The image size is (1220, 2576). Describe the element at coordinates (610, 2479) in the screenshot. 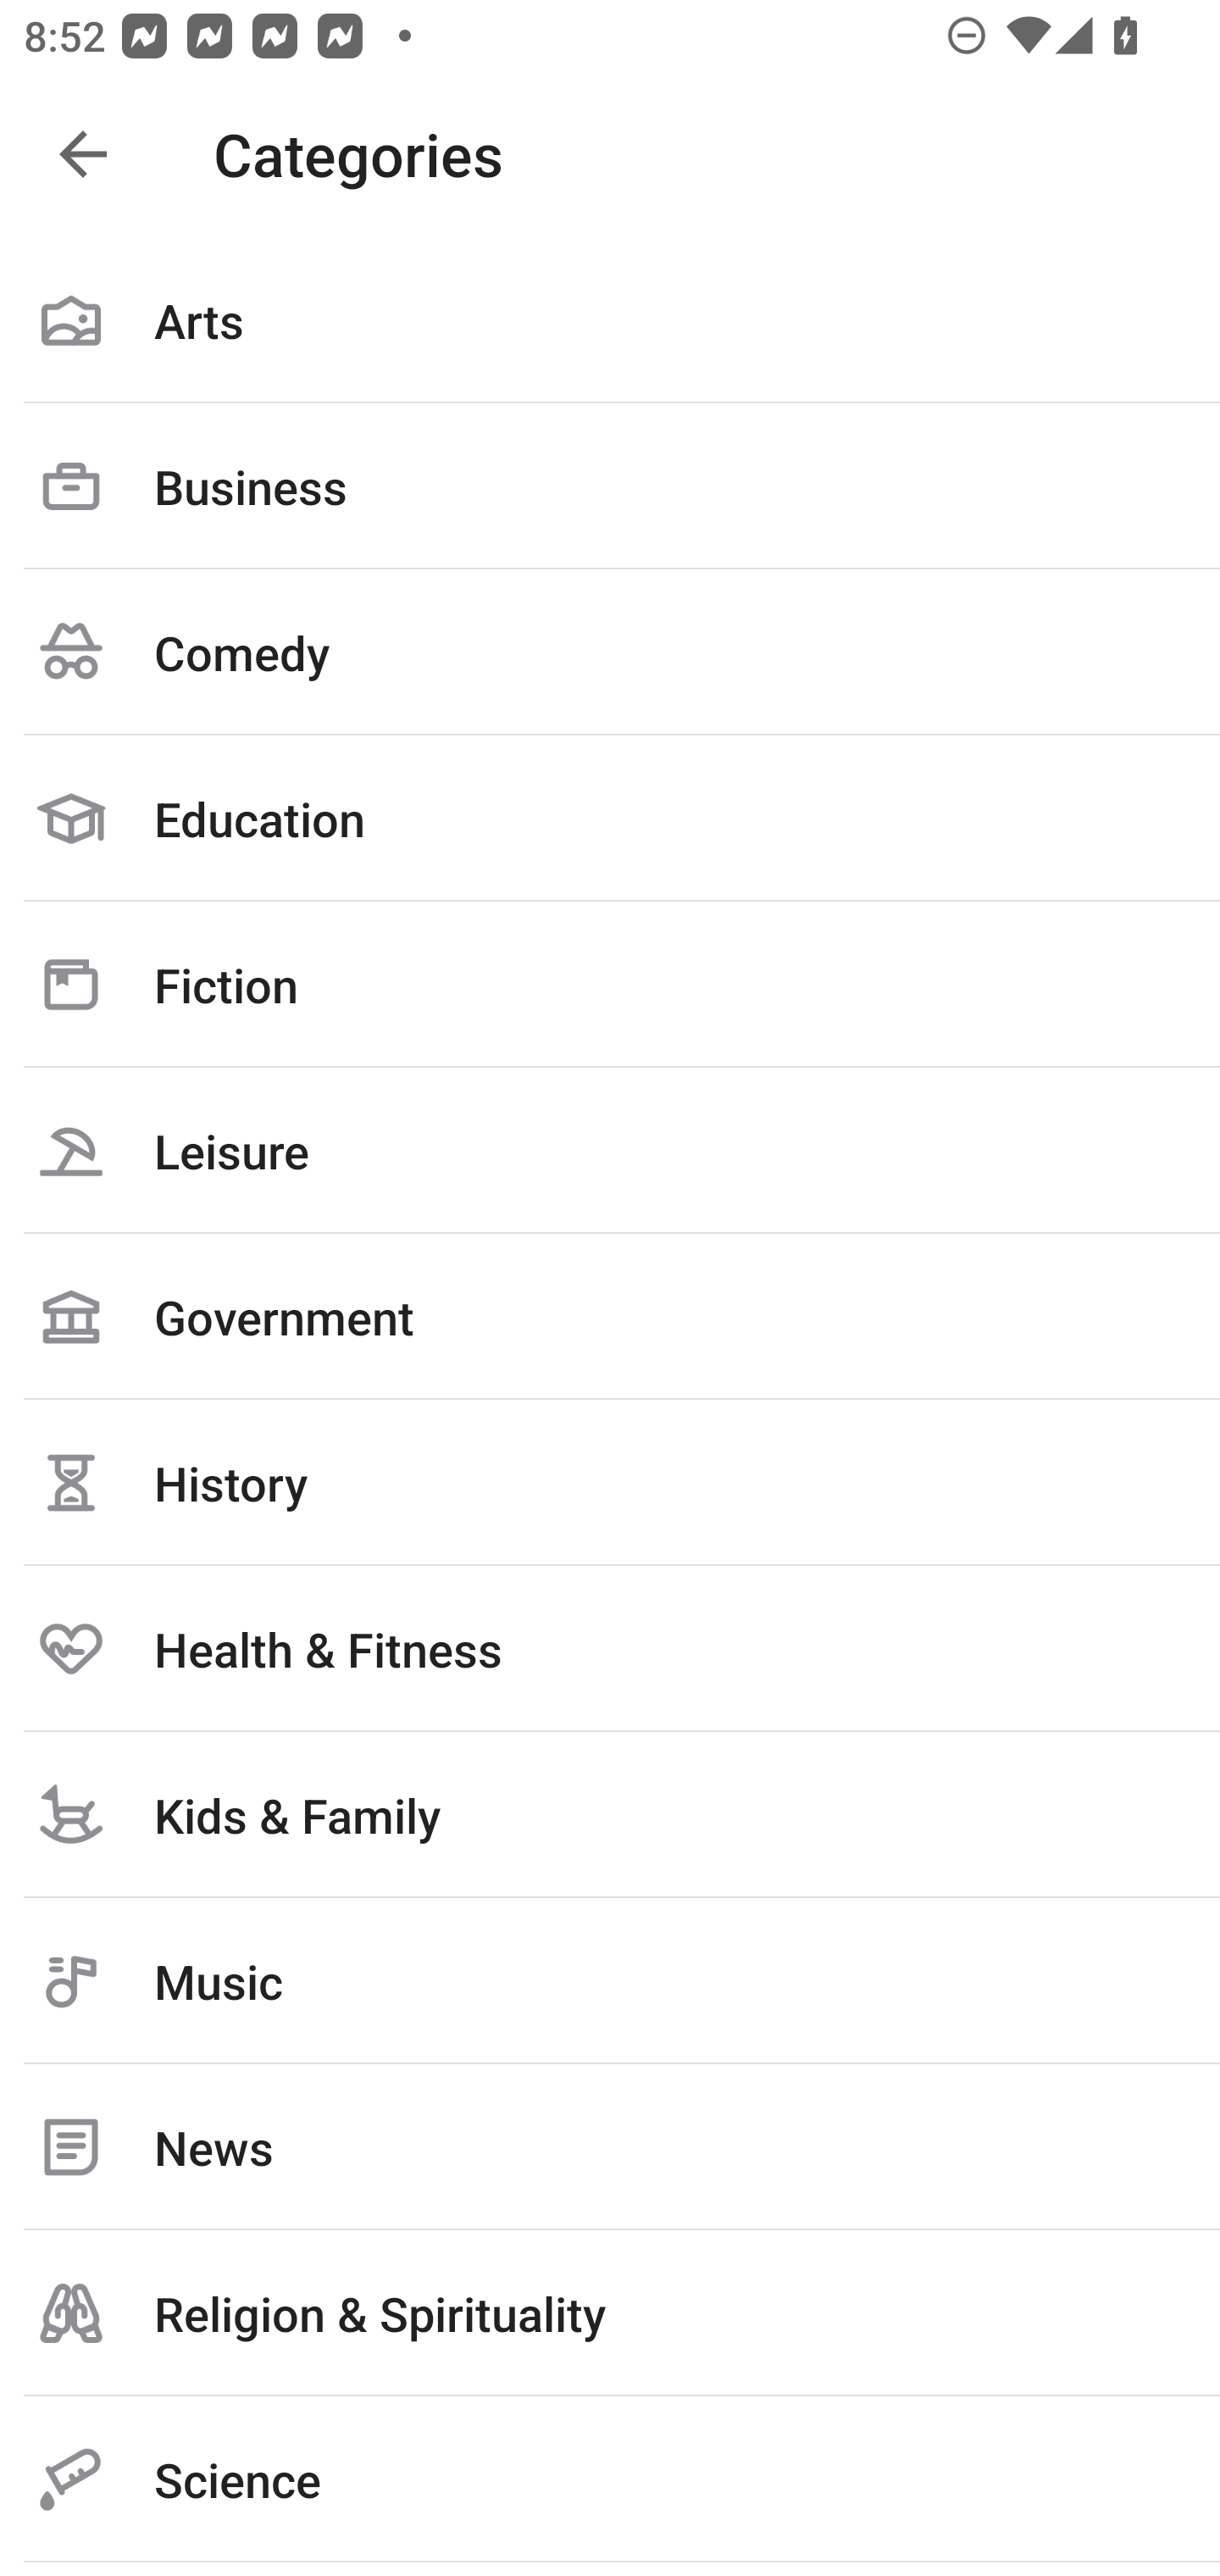

I see `Science` at that location.